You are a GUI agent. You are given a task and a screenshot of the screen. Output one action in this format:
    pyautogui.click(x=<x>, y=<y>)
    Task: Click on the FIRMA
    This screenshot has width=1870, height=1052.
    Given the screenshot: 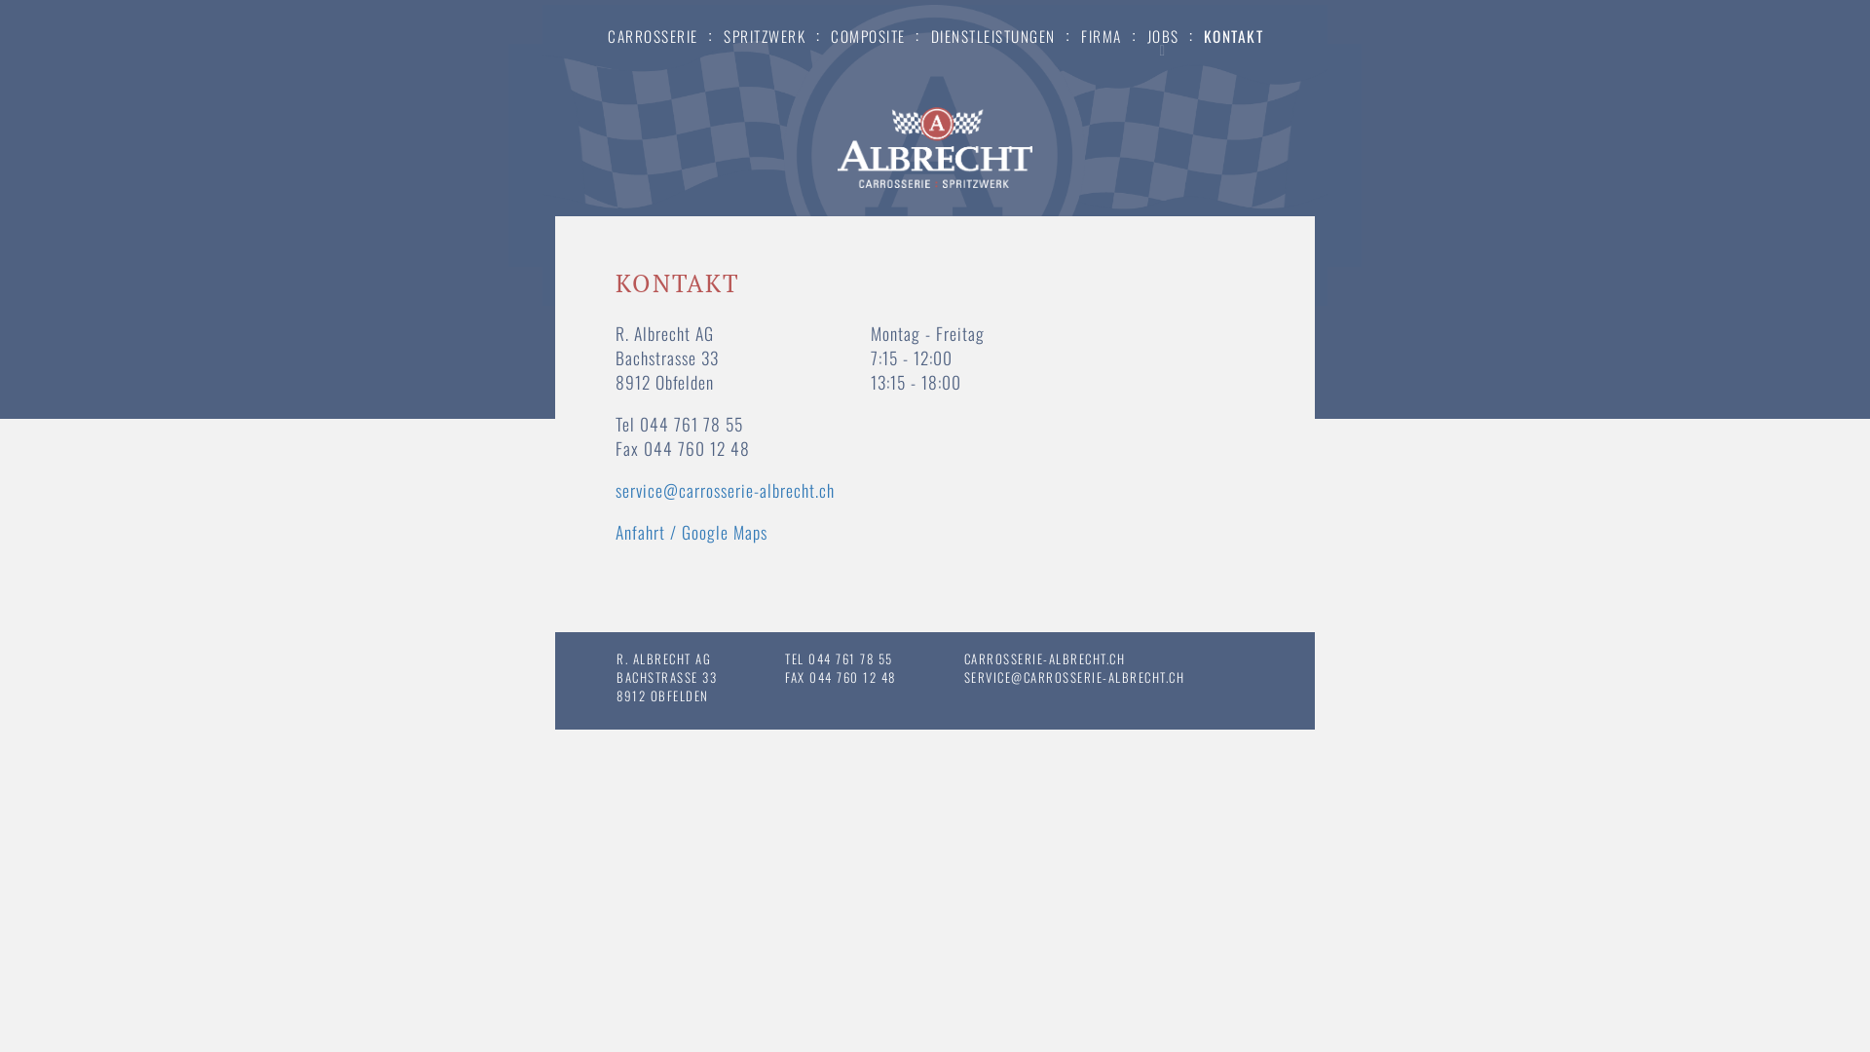 What is the action you would take?
    pyautogui.click(x=1102, y=33)
    